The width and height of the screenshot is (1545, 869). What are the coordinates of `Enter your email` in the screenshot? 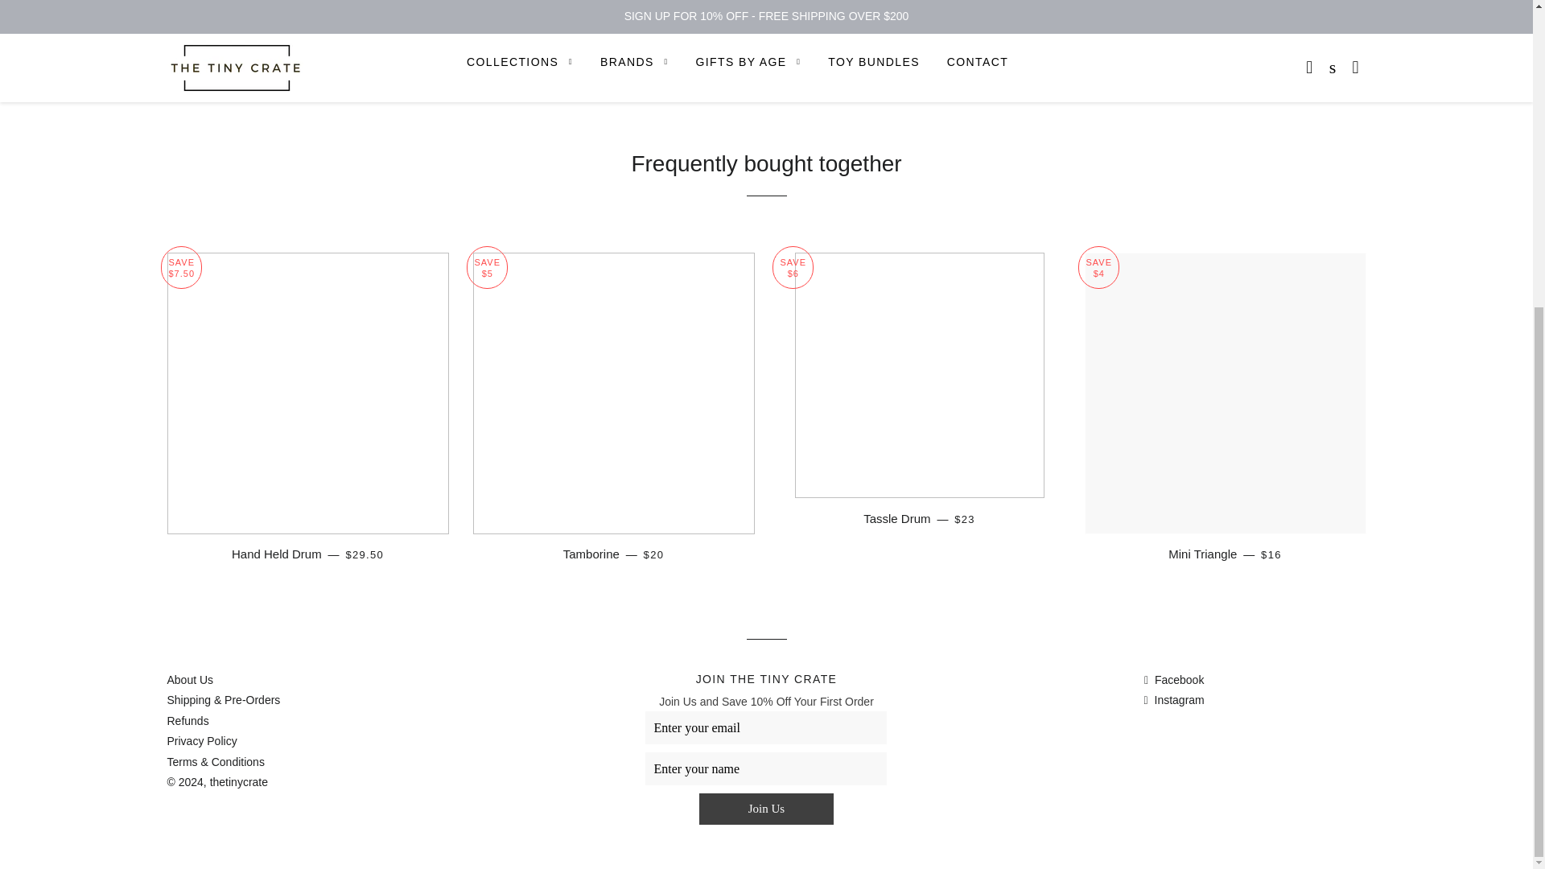 It's located at (766, 727).